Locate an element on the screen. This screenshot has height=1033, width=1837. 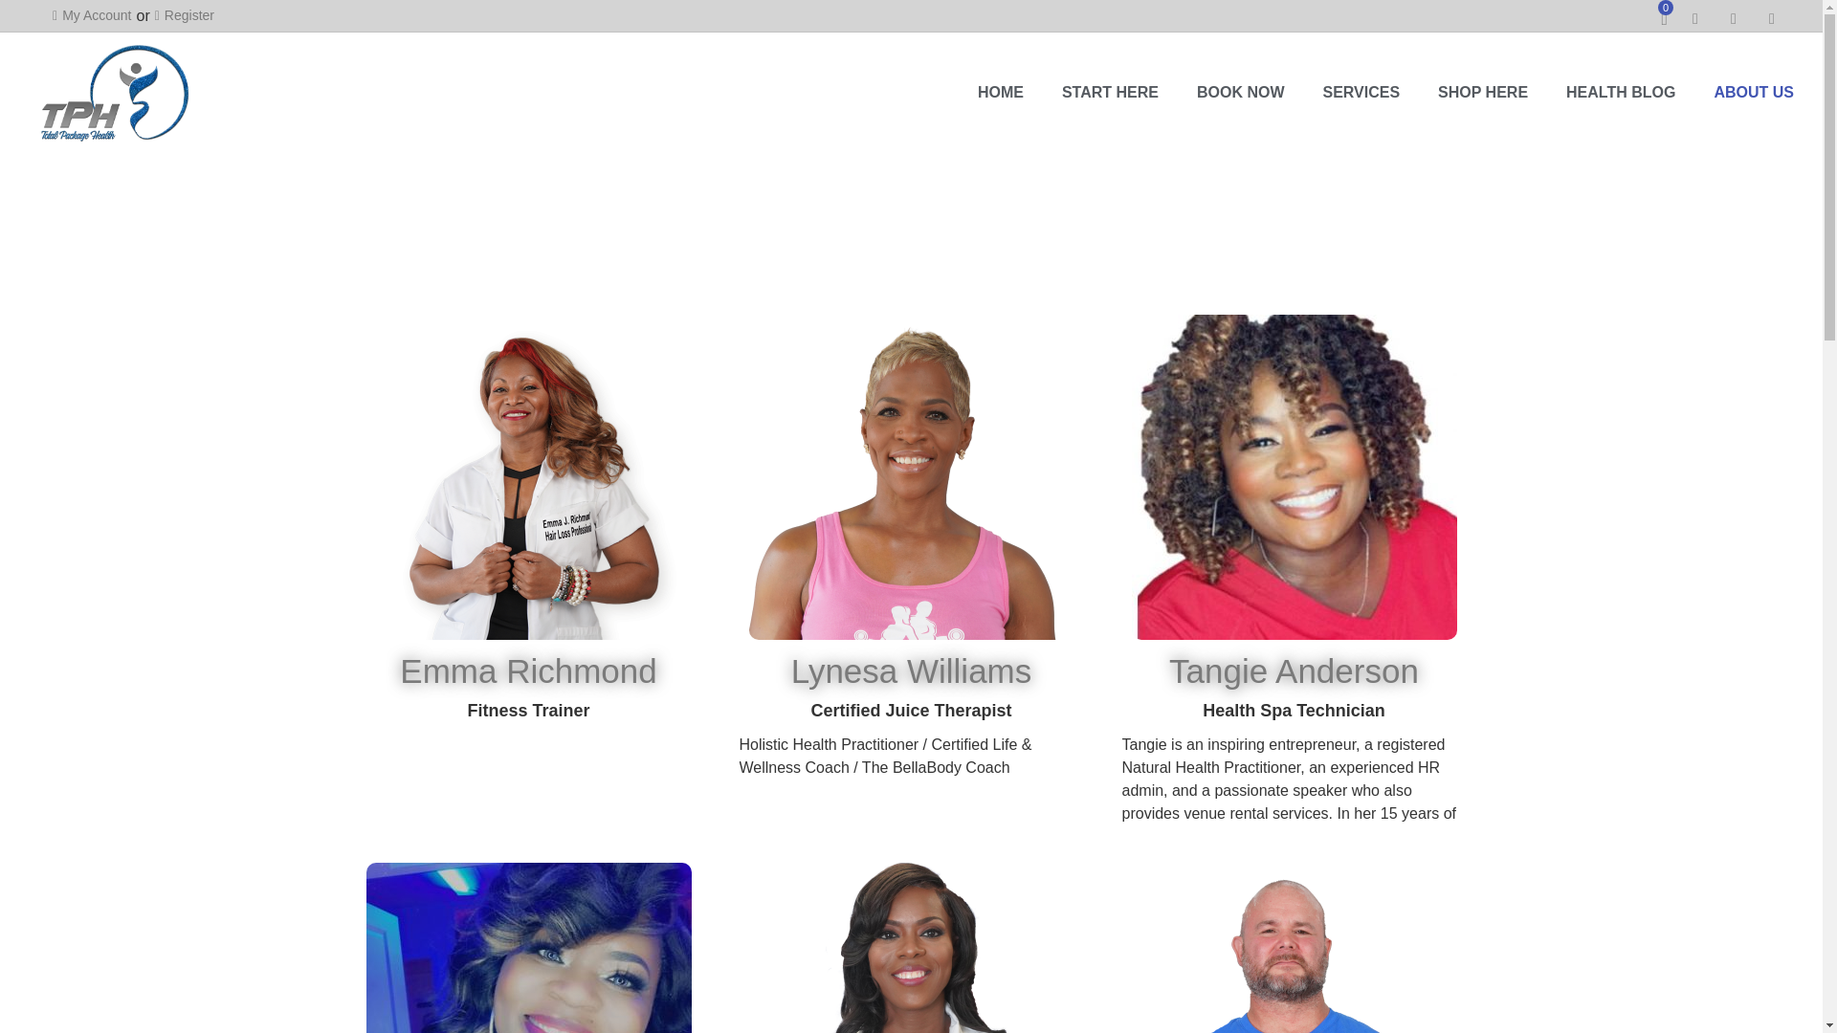
0 is located at coordinates (1672, 19).